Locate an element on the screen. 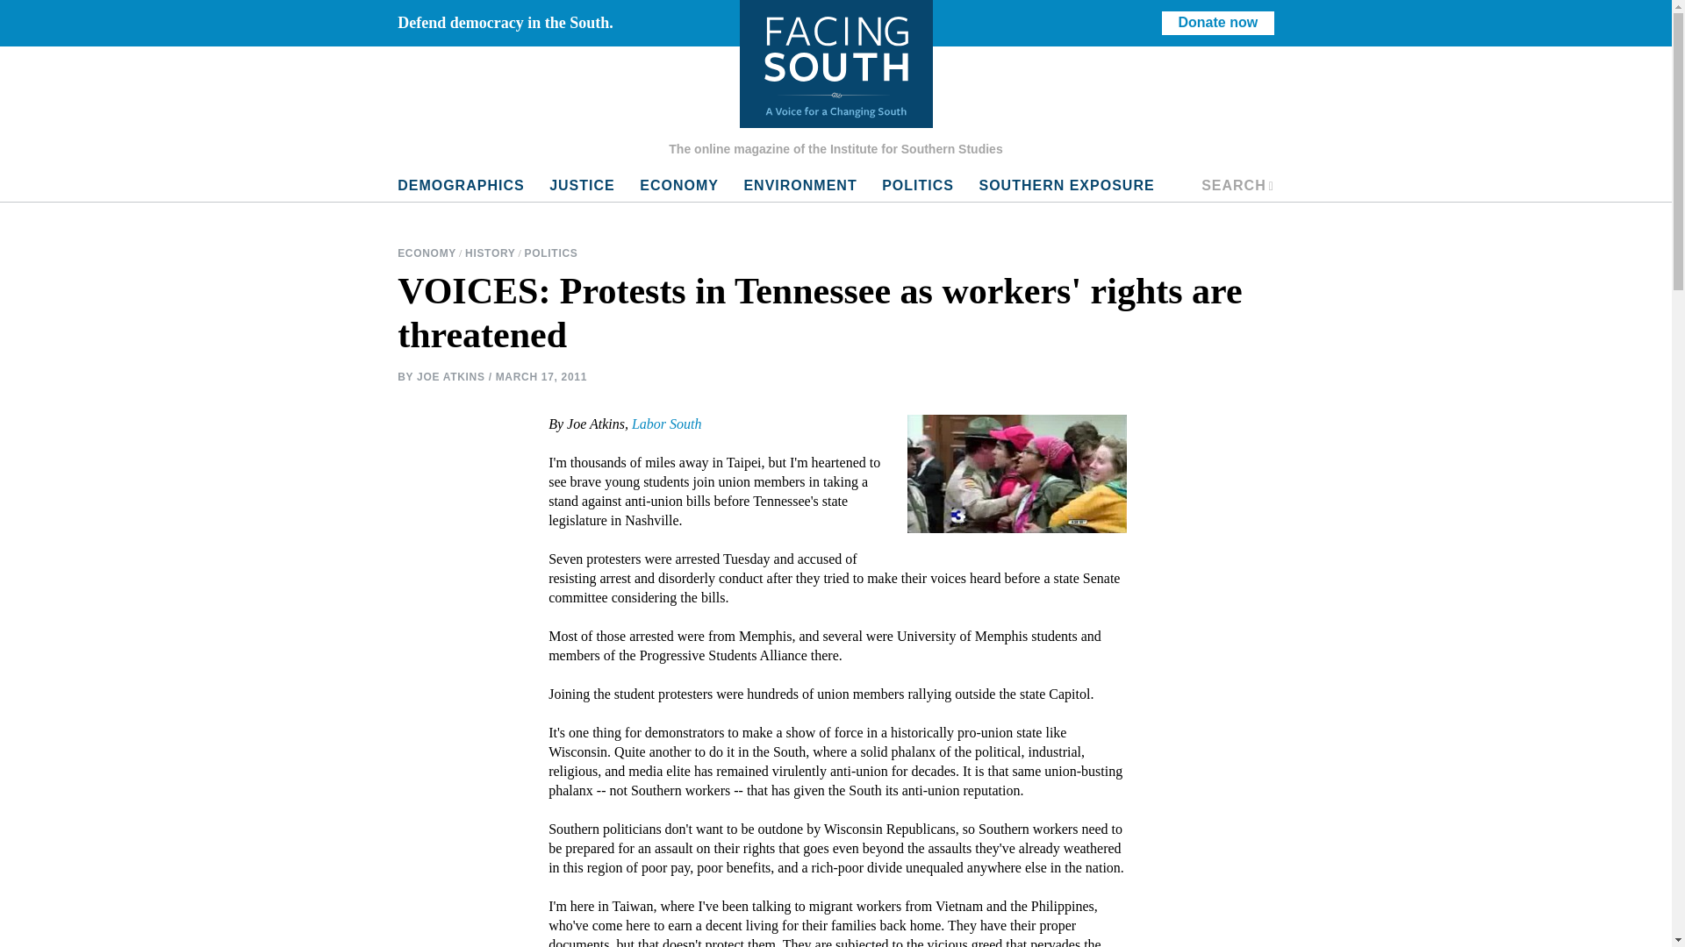 The image size is (1685, 947). ECONOMY is located at coordinates (679, 186).